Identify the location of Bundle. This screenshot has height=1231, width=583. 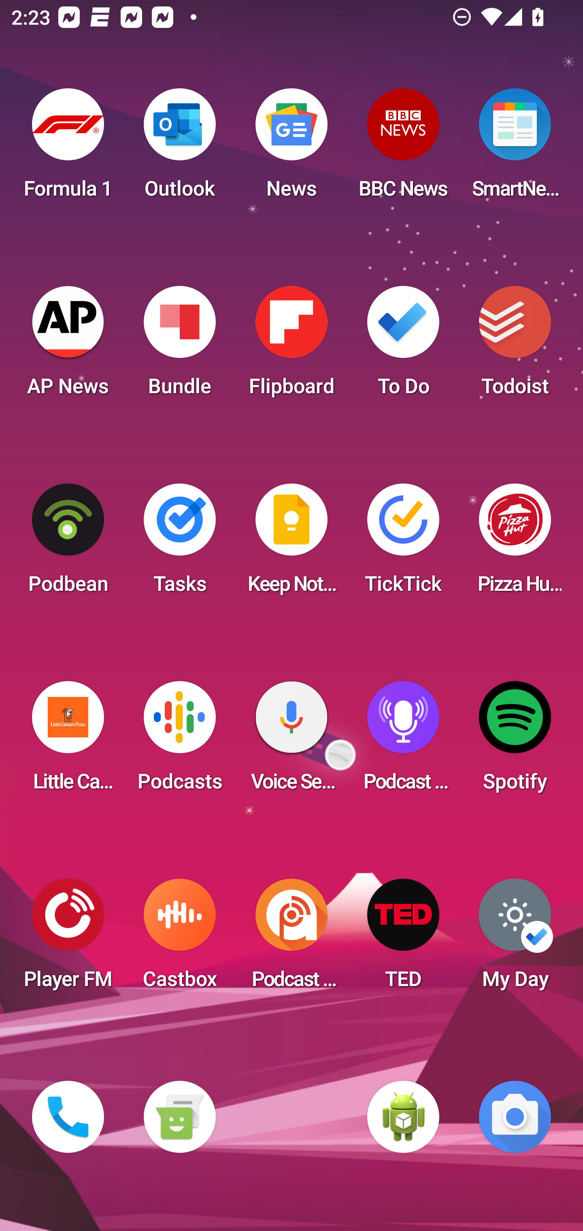
(179, 346).